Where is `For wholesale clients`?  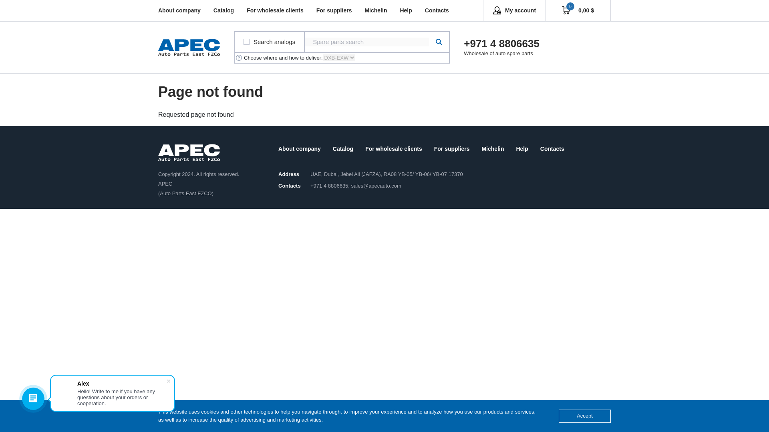 For wholesale clients is located at coordinates (275, 10).